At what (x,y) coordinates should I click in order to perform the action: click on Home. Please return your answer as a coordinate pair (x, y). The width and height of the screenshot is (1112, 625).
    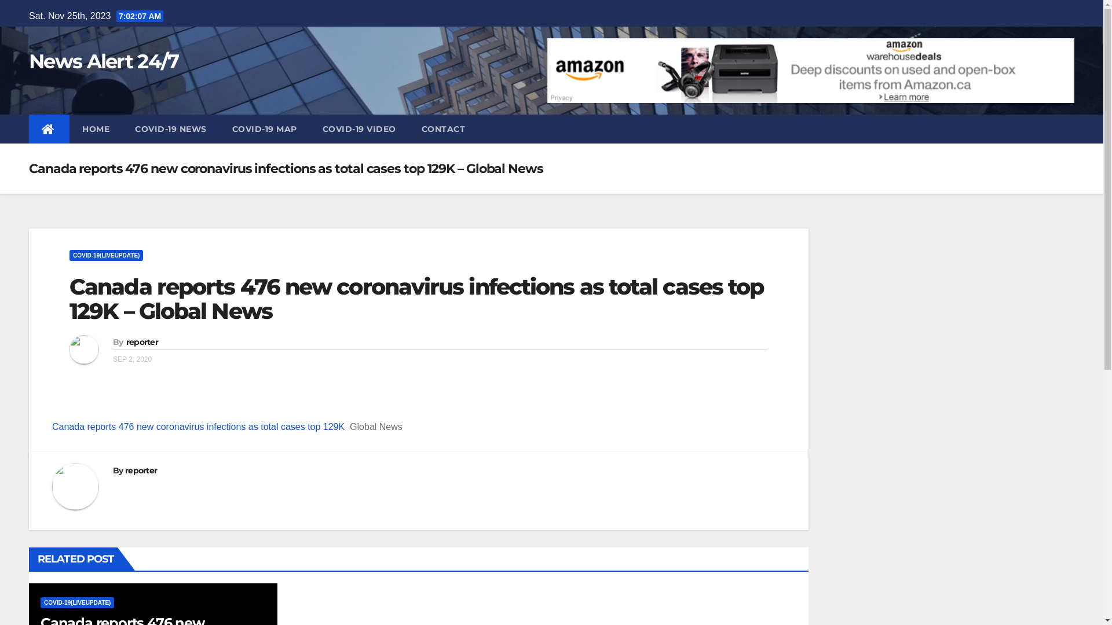
    Looking at the image, I should click on (49, 129).